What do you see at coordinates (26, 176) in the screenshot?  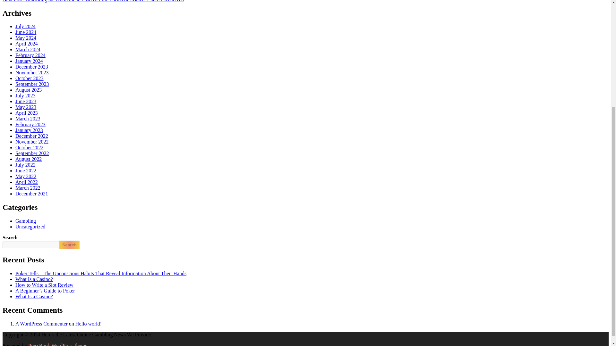 I see `May 2022` at bounding box center [26, 176].